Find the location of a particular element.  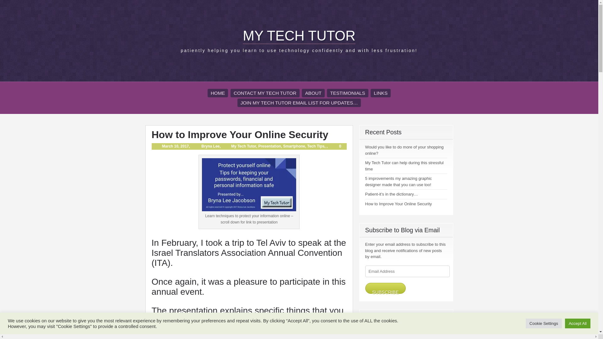

ABOUT is located at coordinates (313, 93).